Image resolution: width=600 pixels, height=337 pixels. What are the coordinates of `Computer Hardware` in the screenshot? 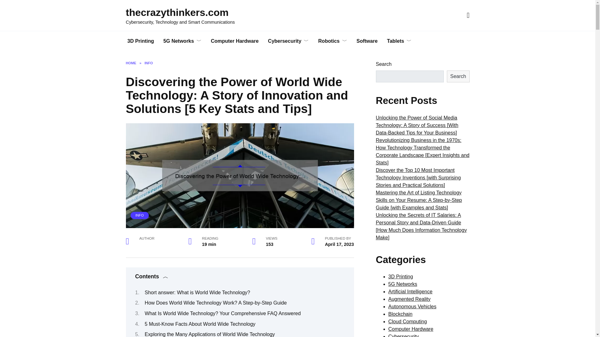 It's located at (235, 41).